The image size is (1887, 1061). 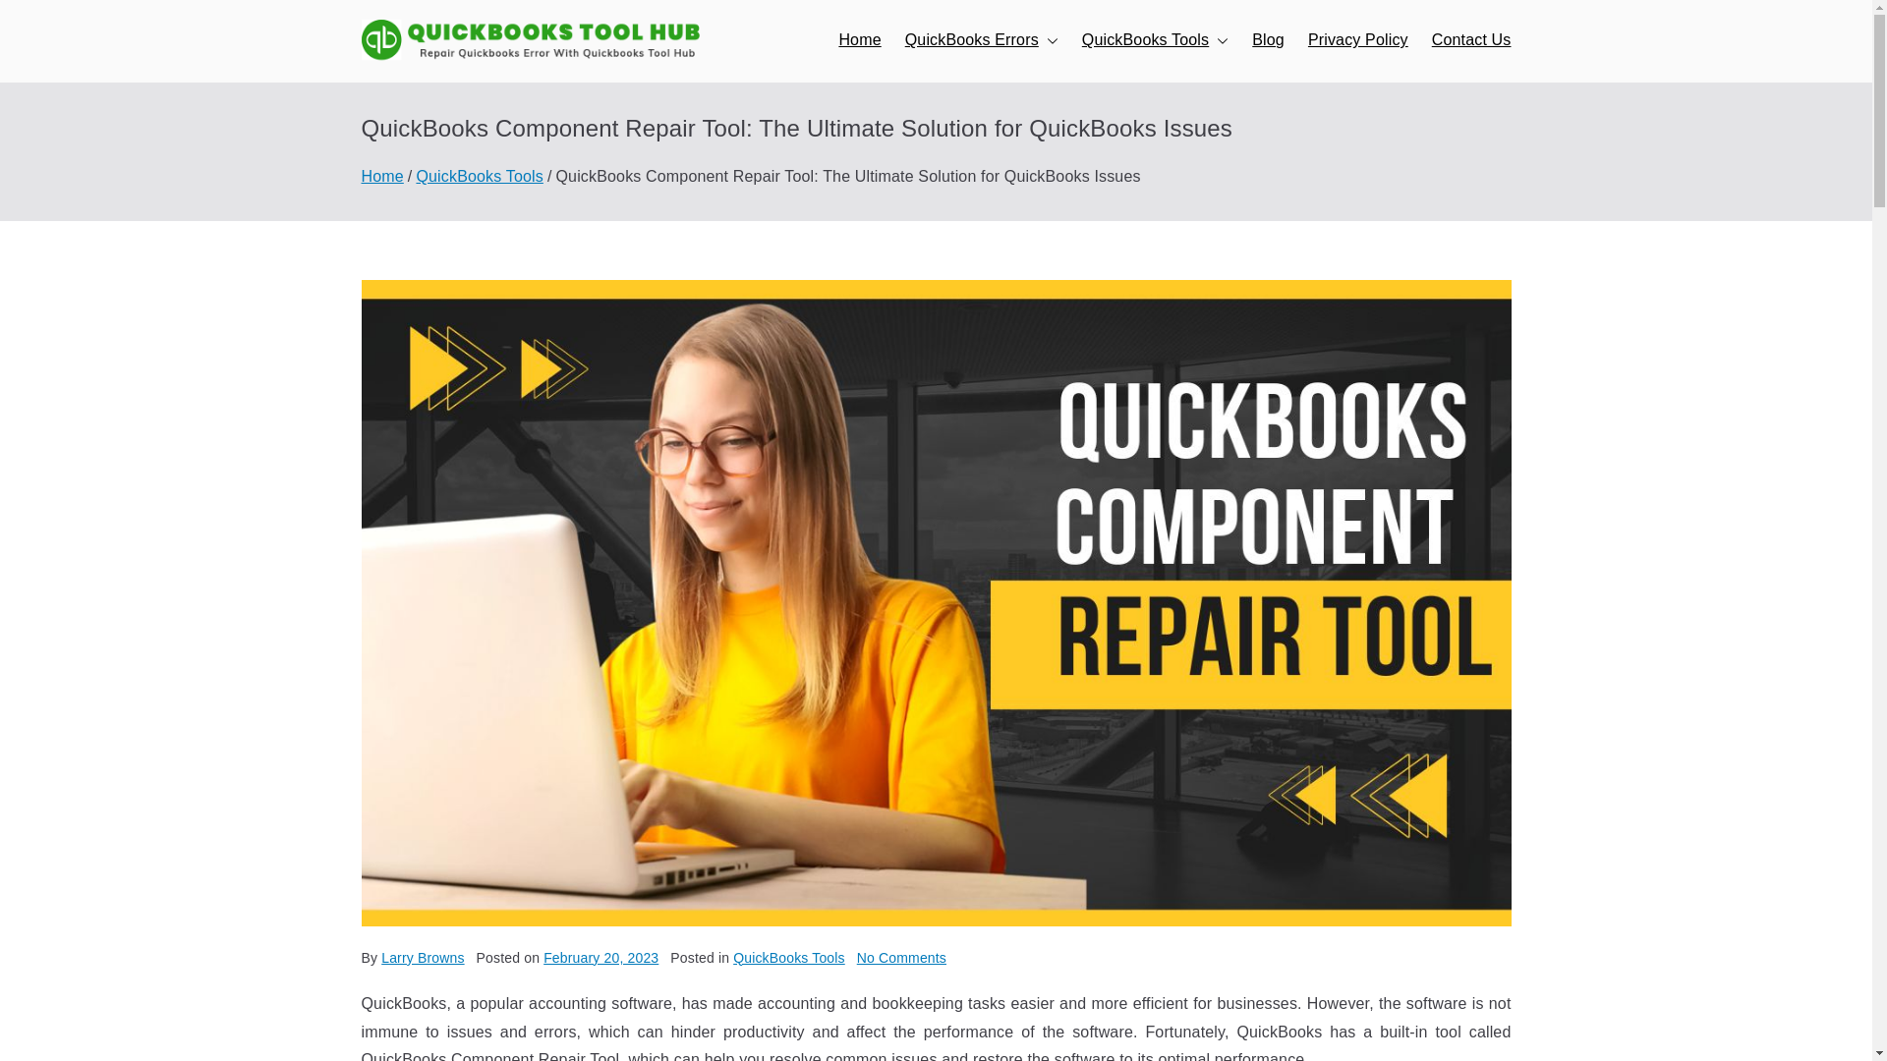 I want to click on QuickBooks Errors, so click(x=982, y=41).